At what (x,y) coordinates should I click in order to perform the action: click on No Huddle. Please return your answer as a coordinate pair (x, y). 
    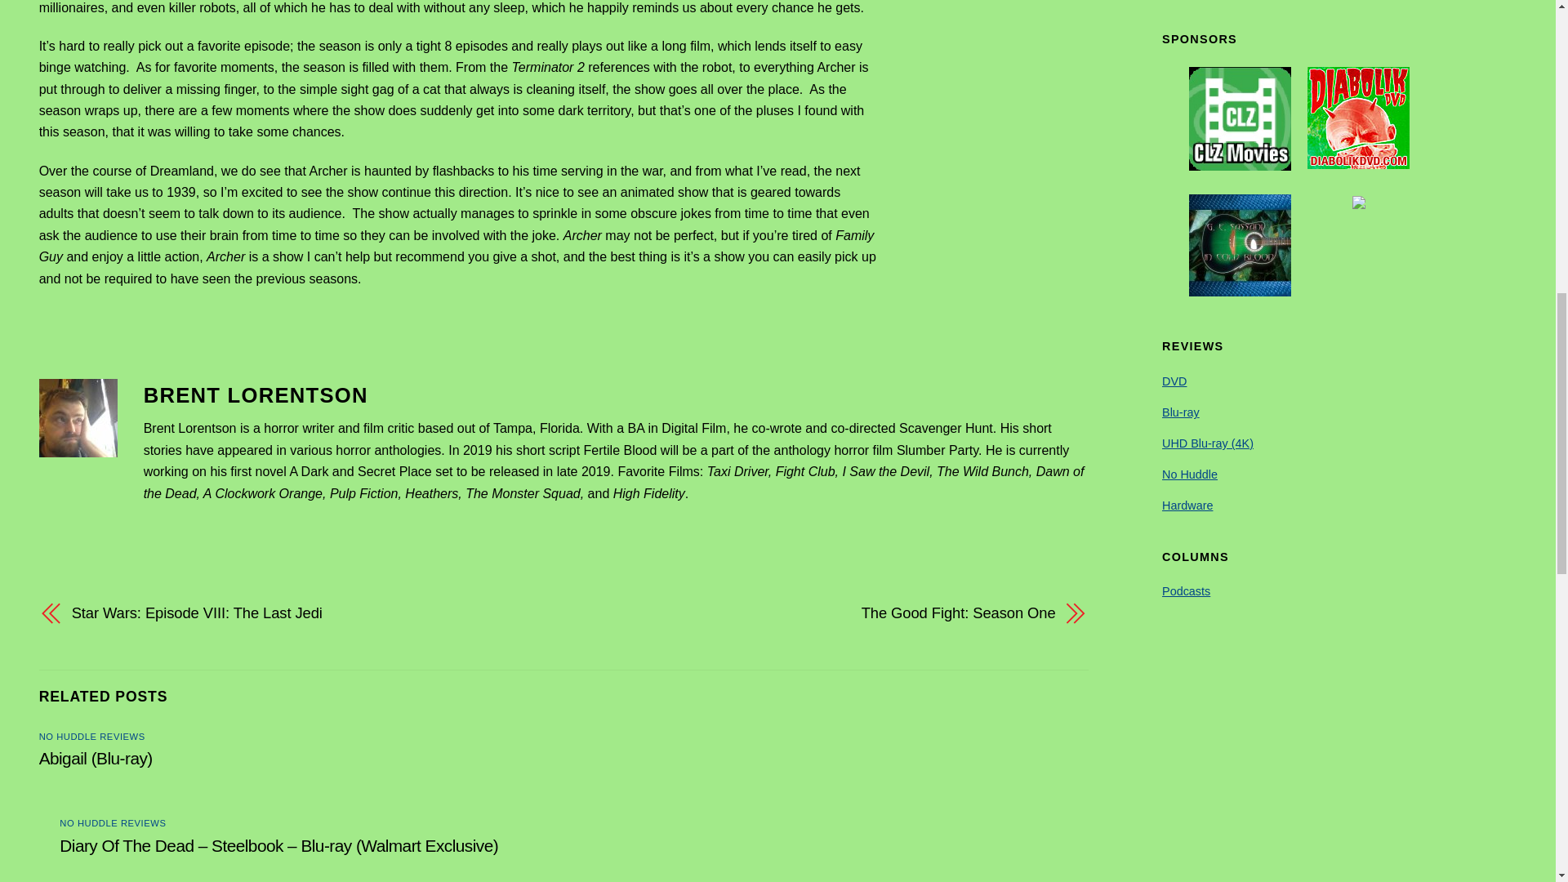
    Looking at the image, I should click on (1189, 474).